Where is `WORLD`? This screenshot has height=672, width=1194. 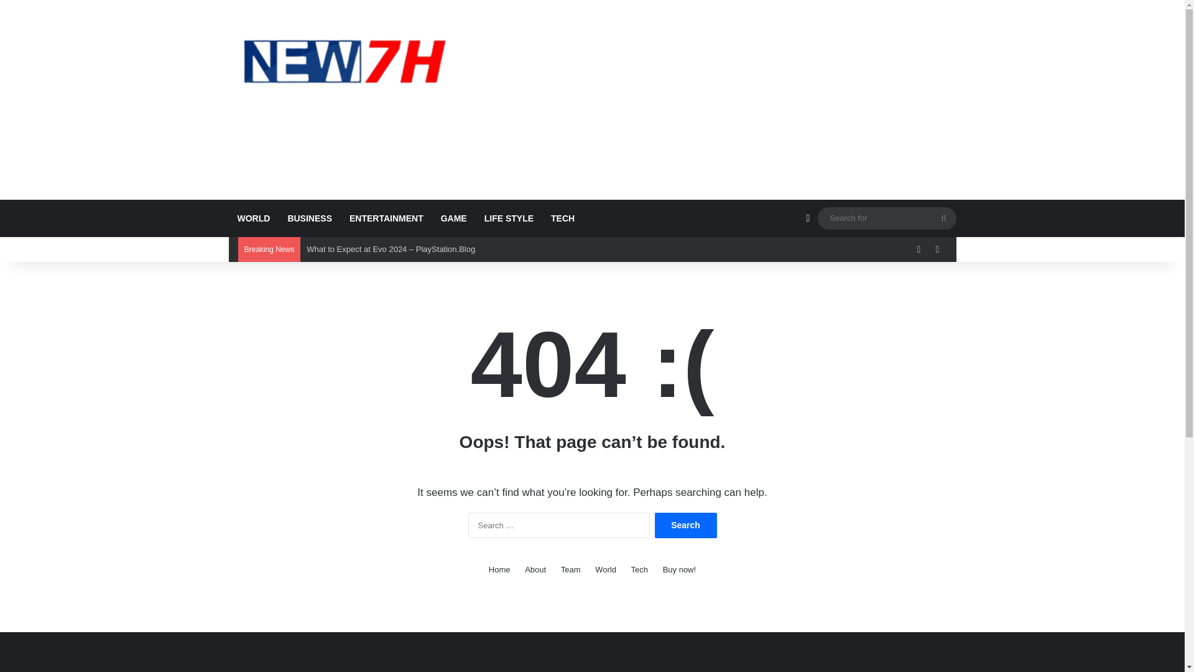 WORLD is located at coordinates (254, 218).